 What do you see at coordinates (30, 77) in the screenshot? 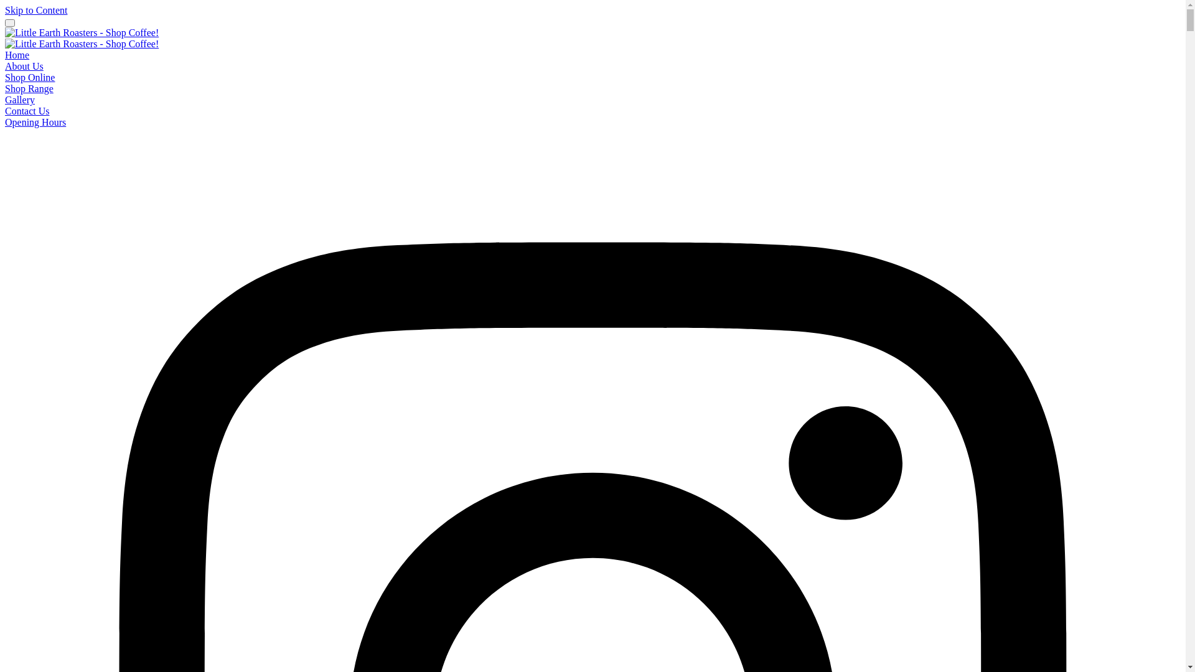
I see `Shop Online` at bounding box center [30, 77].